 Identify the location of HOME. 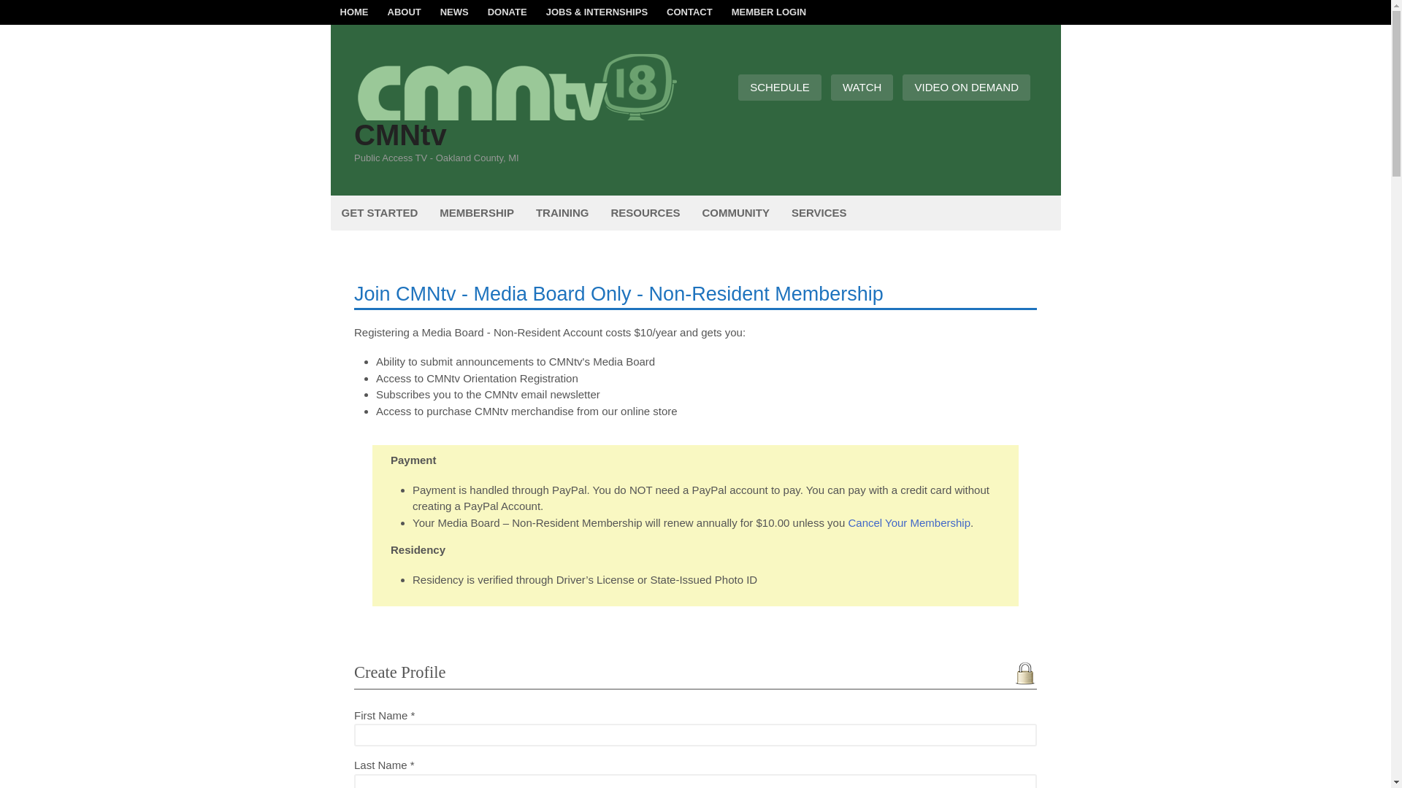
(353, 12).